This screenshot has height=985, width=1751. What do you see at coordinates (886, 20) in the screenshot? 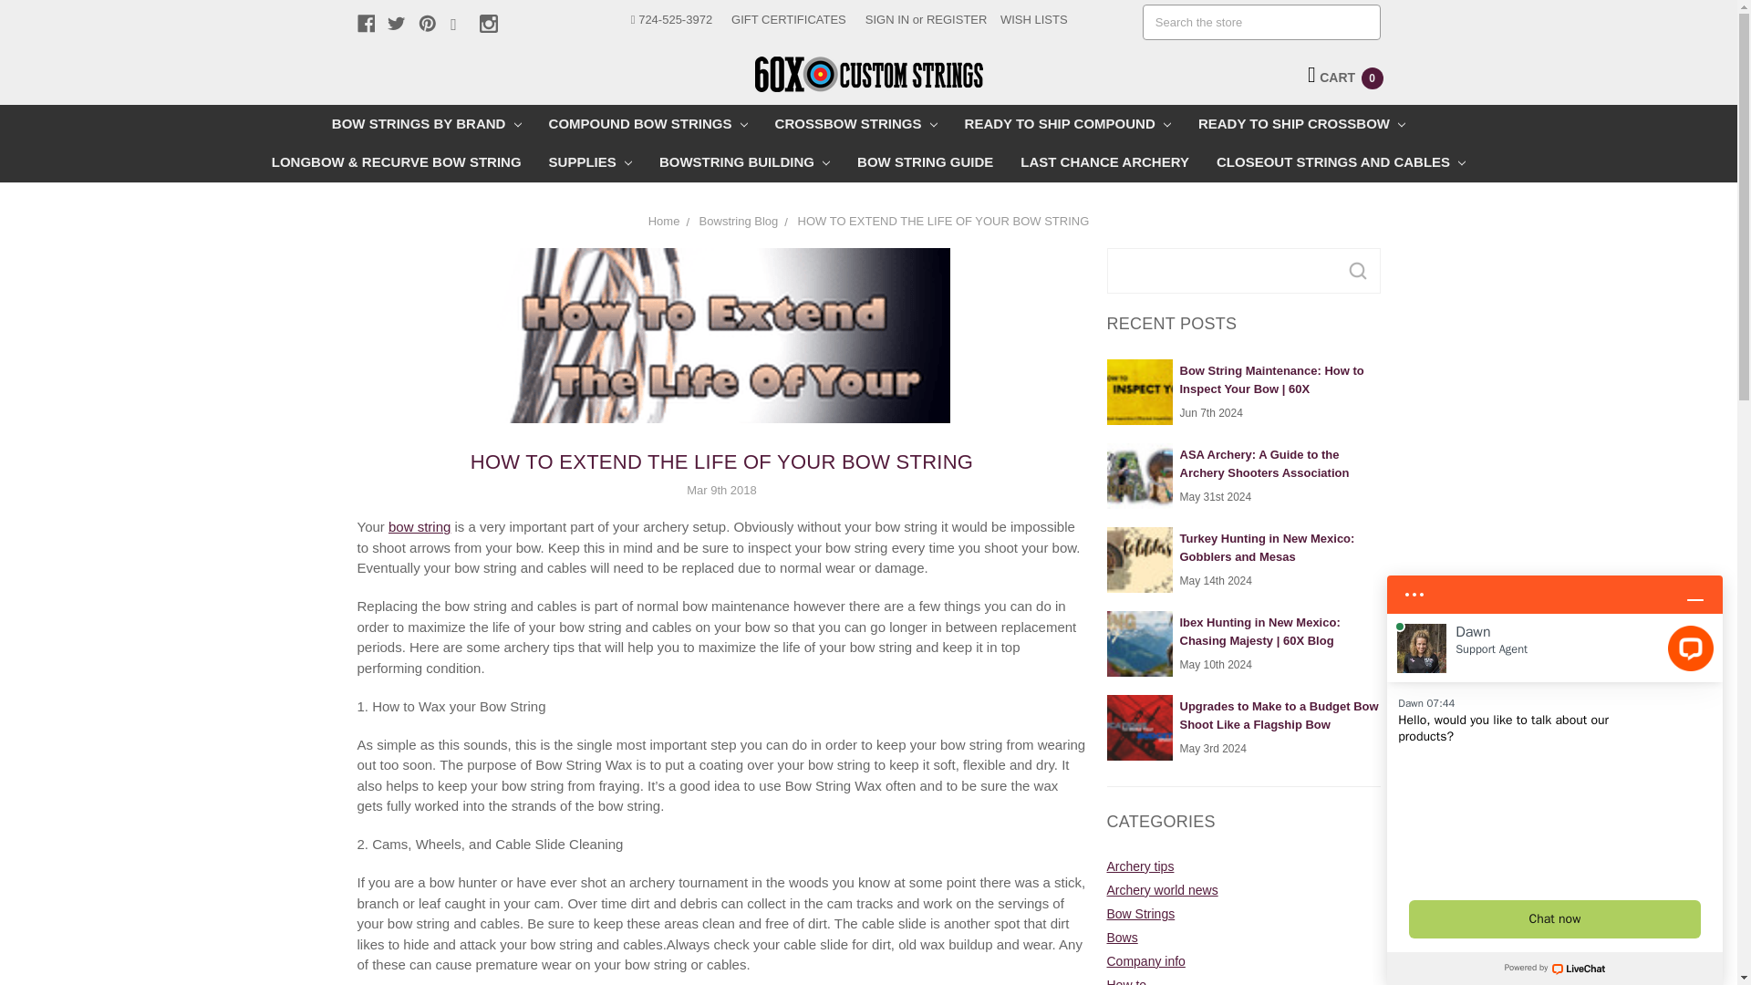
I see `SIGN IN` at bounding box center [886, 20].